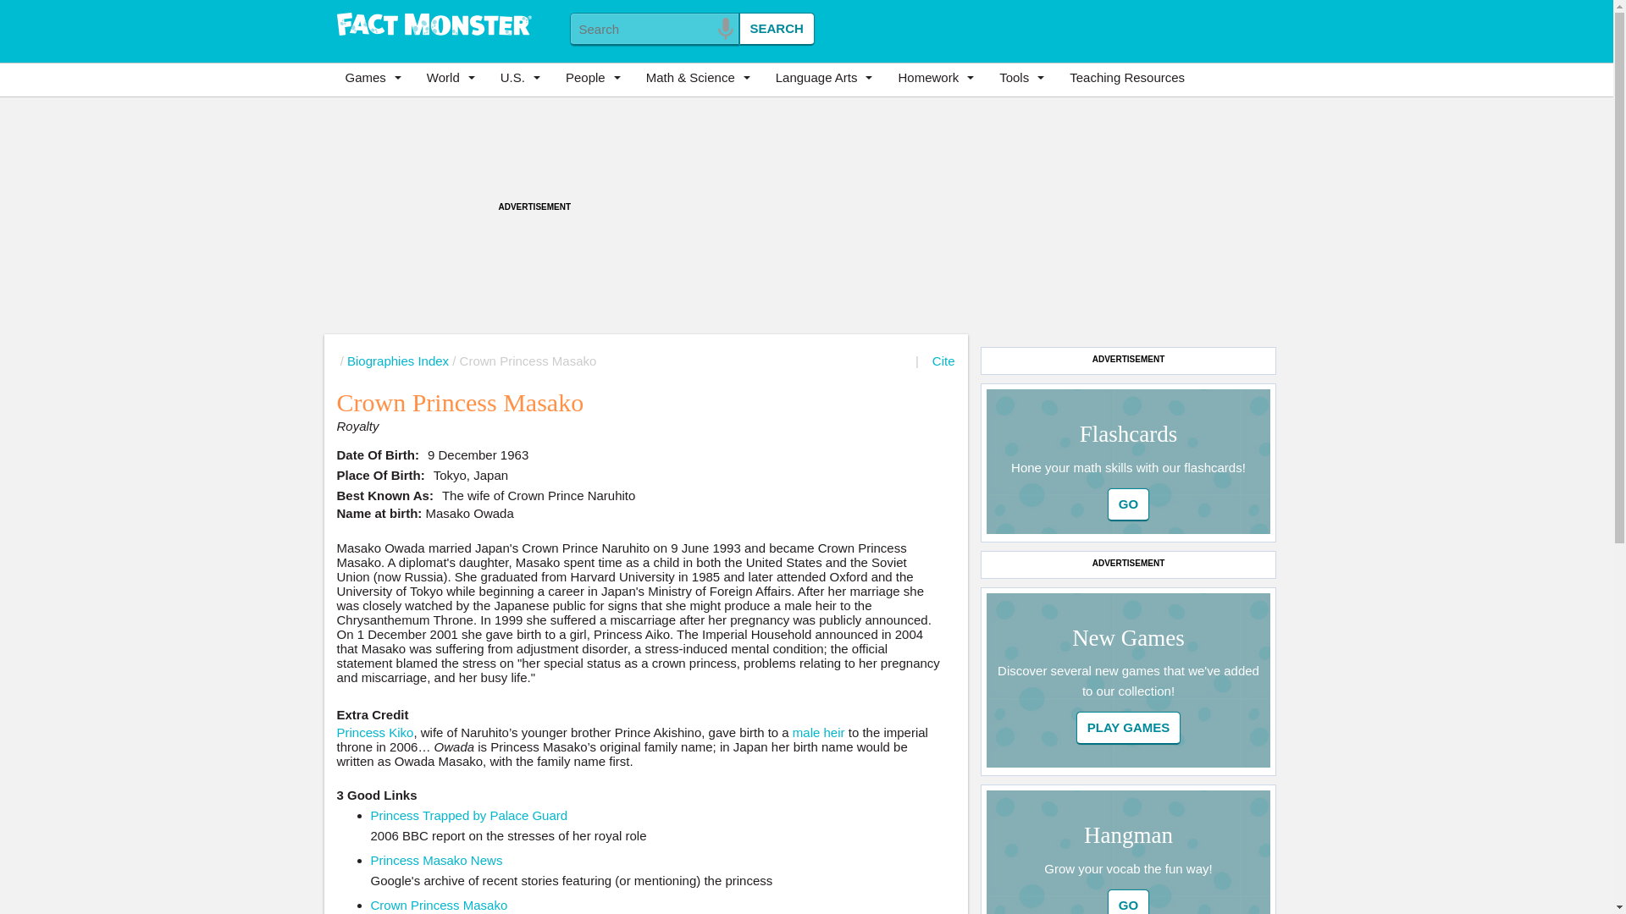 This screenshot has width=1626, height=914. What do you see at coordinates (1128, 901) in the screenshot?
I see `Go` at bounding box center [1128, 901].